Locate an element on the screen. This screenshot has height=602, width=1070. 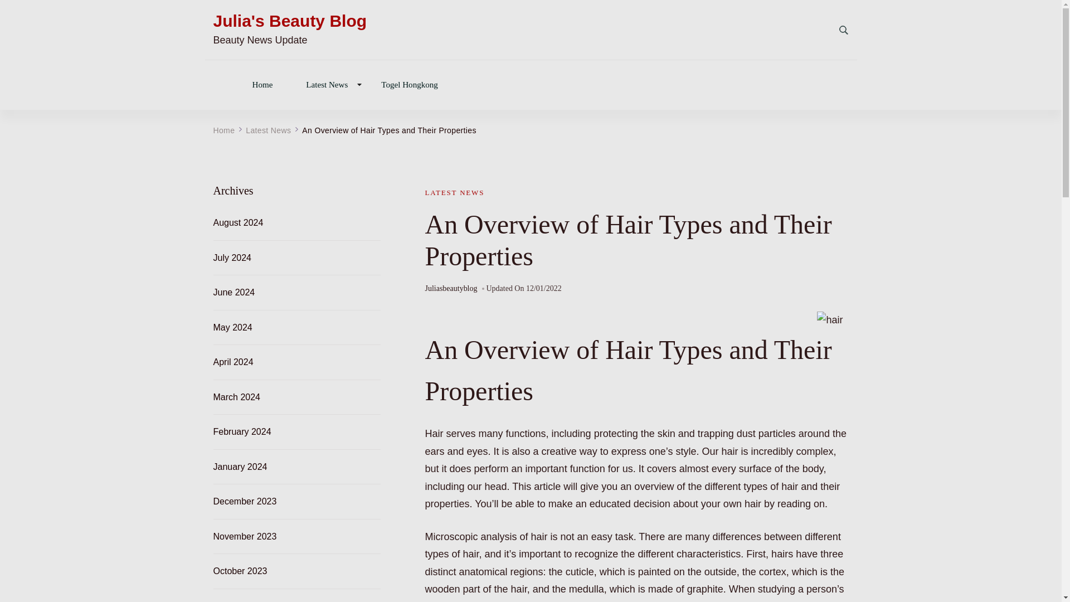
Juliasbeautyblog is located at coordinates (451, 289).